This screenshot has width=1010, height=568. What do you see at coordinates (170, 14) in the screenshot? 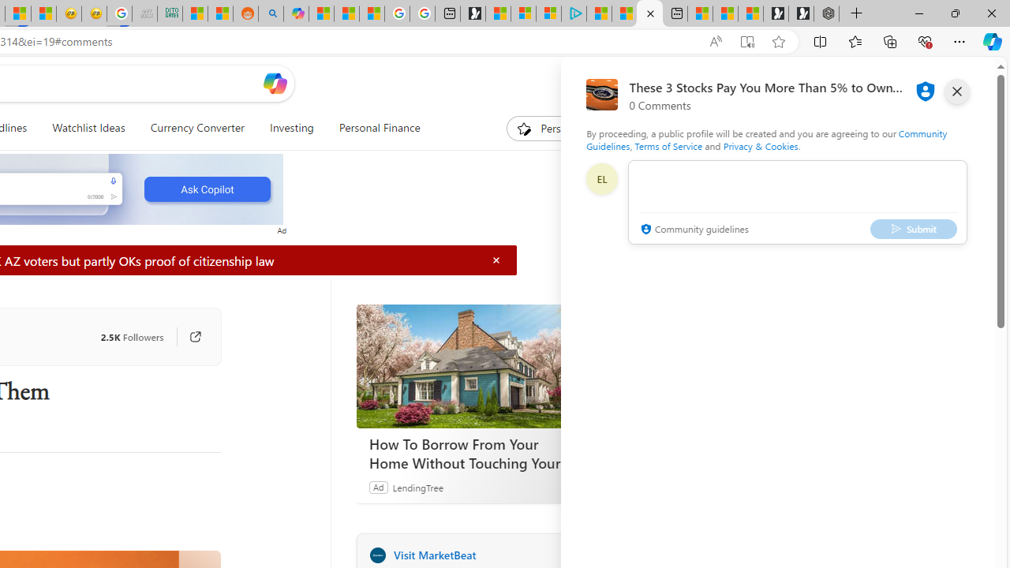
I see `DITOGAMES AG Imprint` at bounding box center [170, 14].